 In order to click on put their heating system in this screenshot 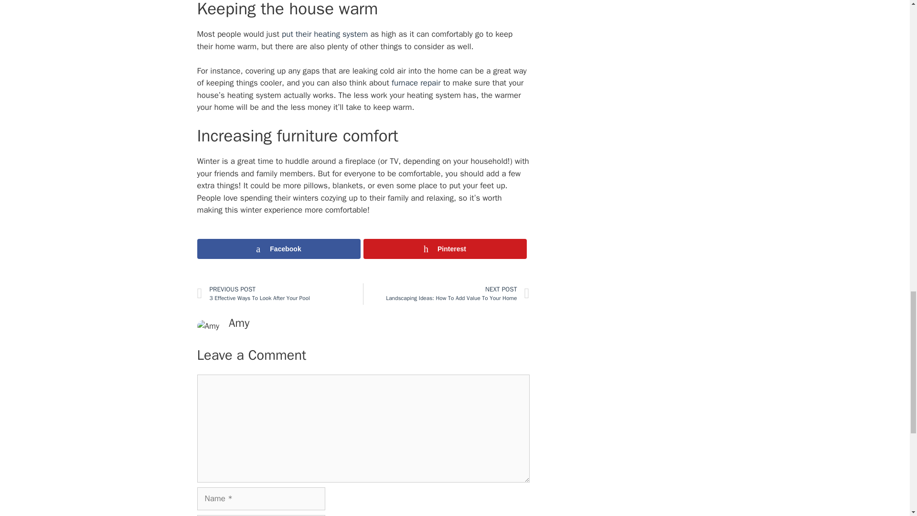, I will do `click(324, 34)`.